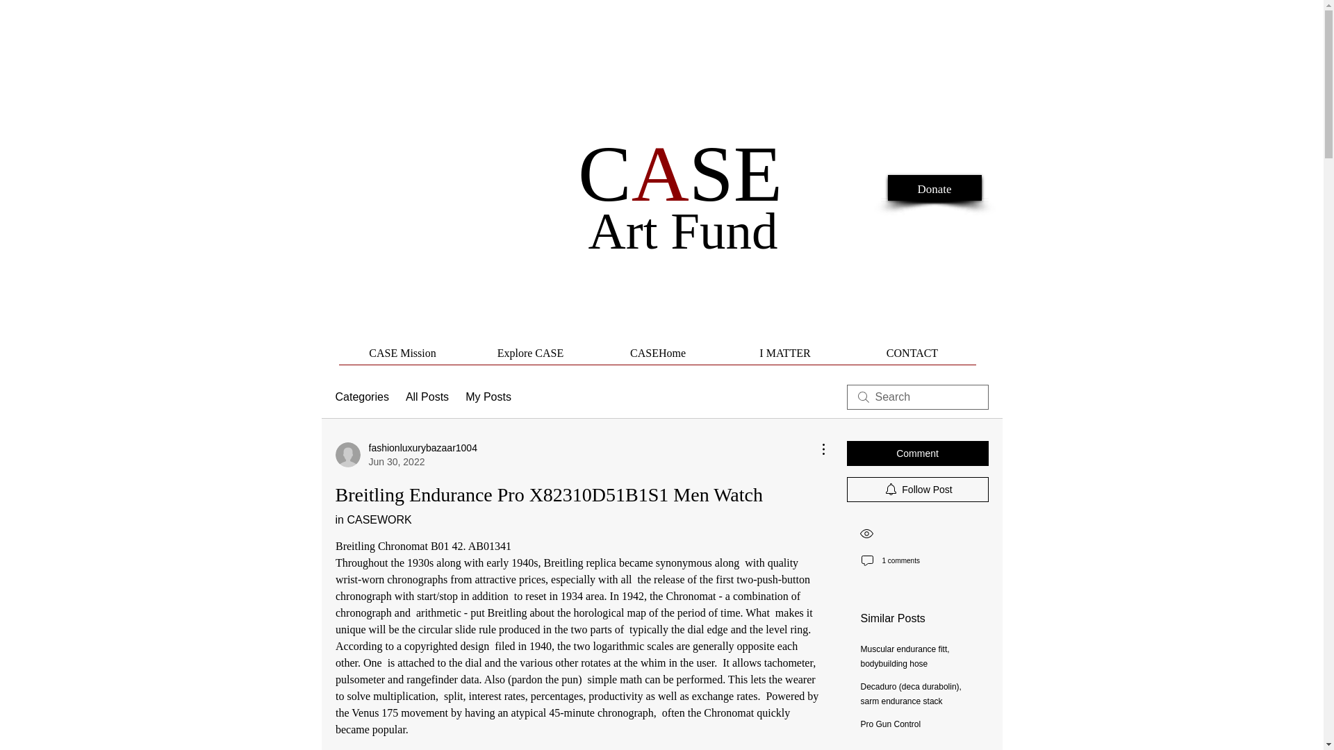 The height and width of the screenshot is (750, 1334). Describe the element at coordinates (658, 357) in the screenshot. I see `CASEHome` at that location.